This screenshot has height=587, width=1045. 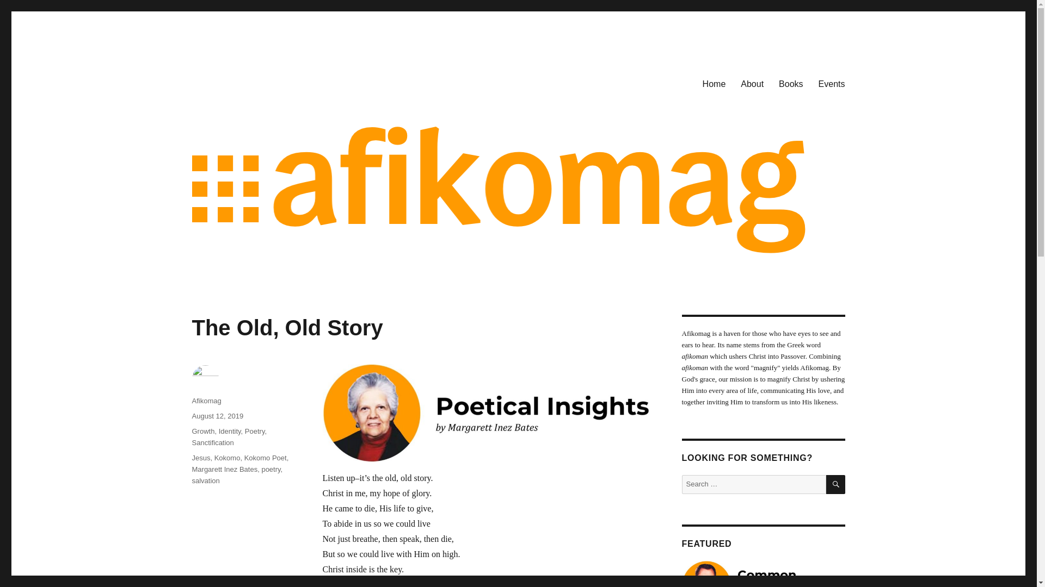 I want to click on Margarett Inez Bates, so click(x=224, y=469).